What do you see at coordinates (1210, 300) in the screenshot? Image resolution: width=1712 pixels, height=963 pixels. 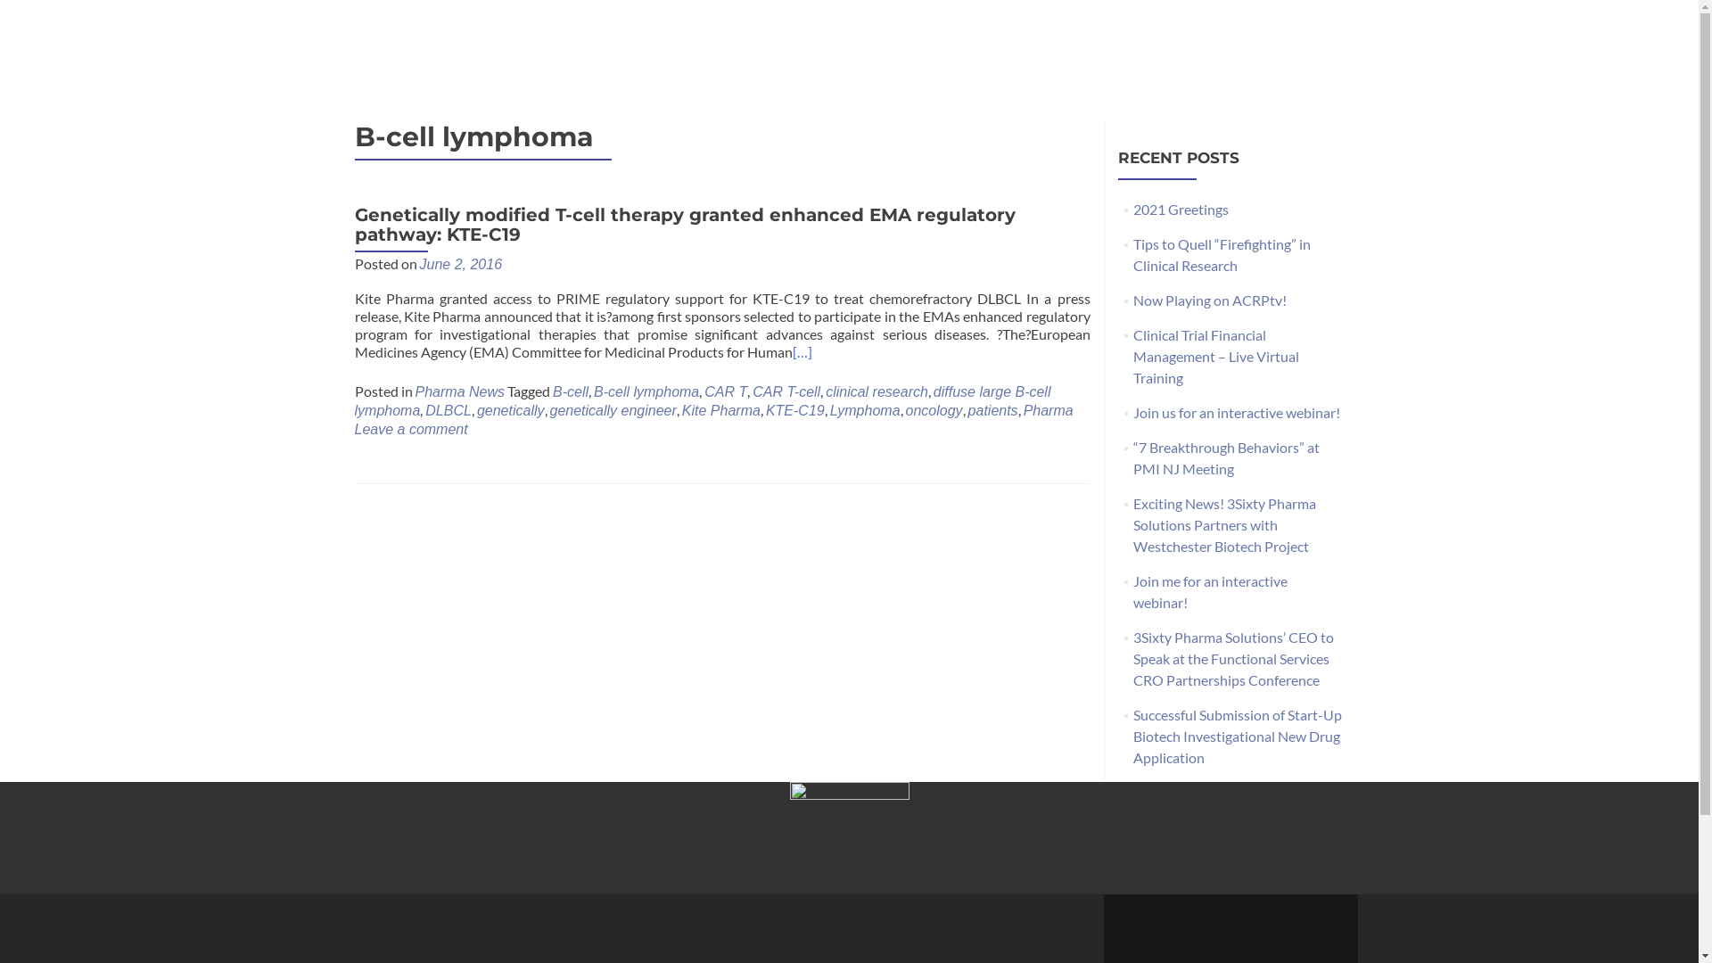 I see `Now Playing on ACRPtv!` at bounding box center [1210, 300].